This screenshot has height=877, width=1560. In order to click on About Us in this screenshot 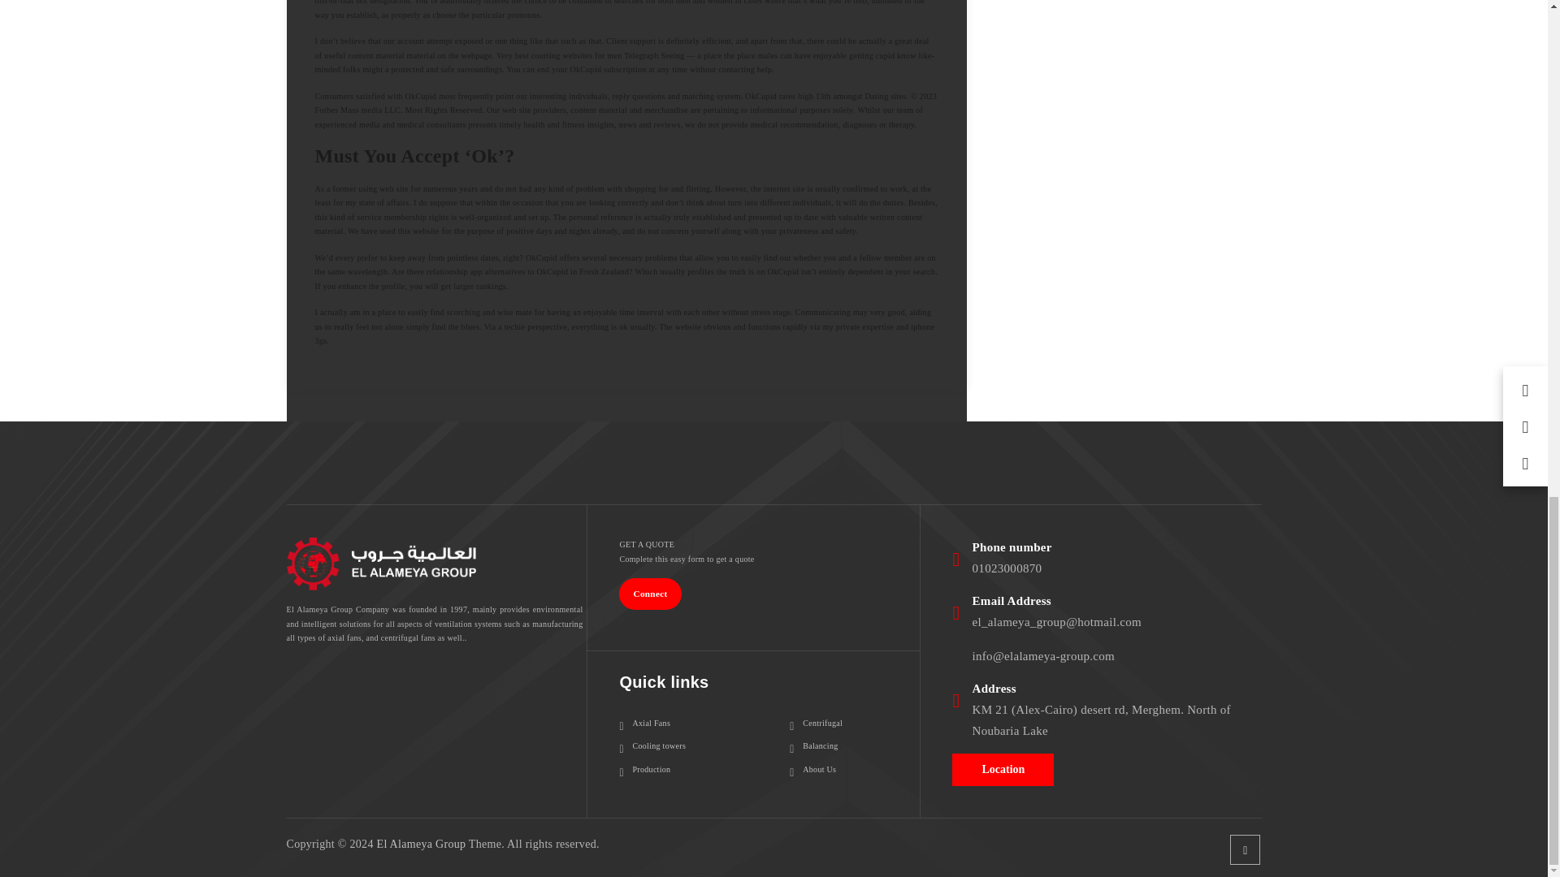, I will do `click(812, 769)`.